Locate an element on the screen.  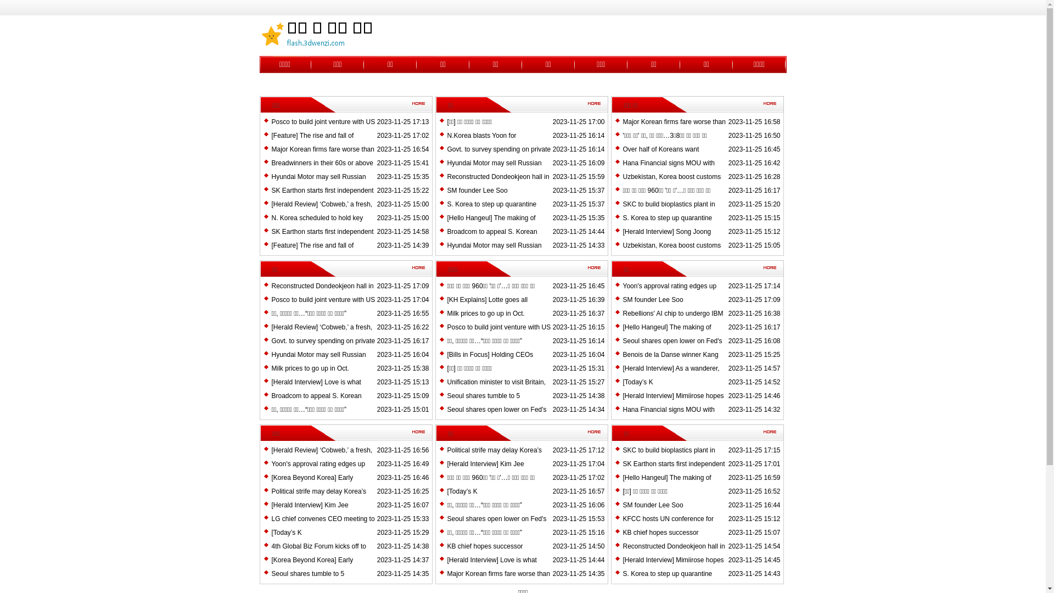
Seoul shares open lower on Fed's higher is located at coordinates (496, 416).